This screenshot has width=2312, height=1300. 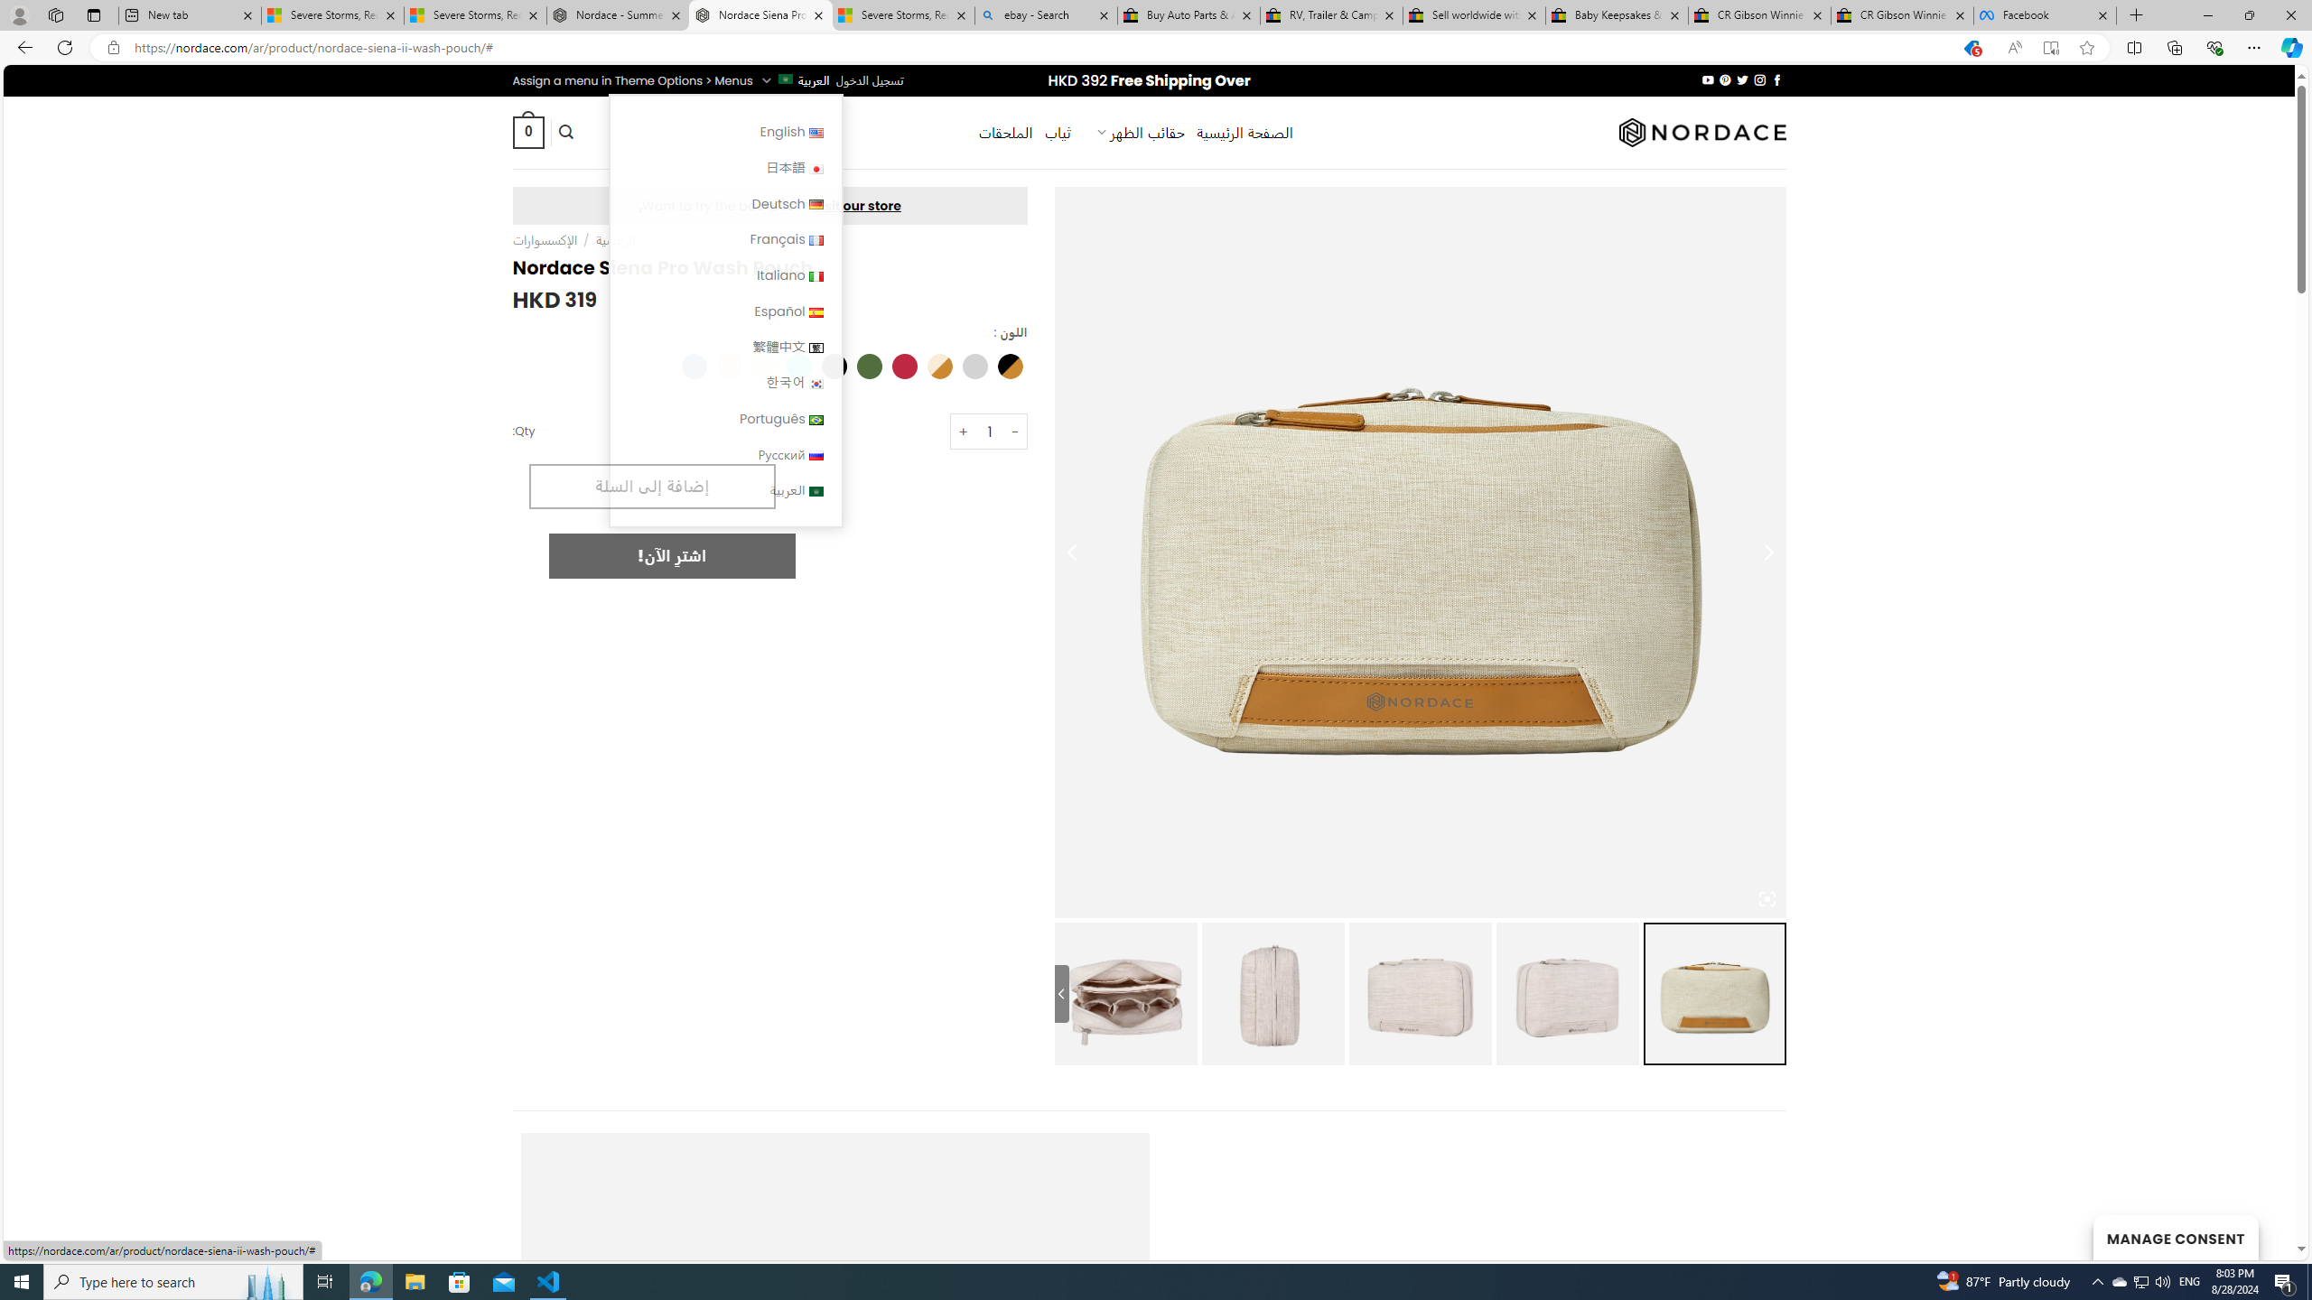 I want to click on Follow on Instagram, so click(x=1760, y=79).